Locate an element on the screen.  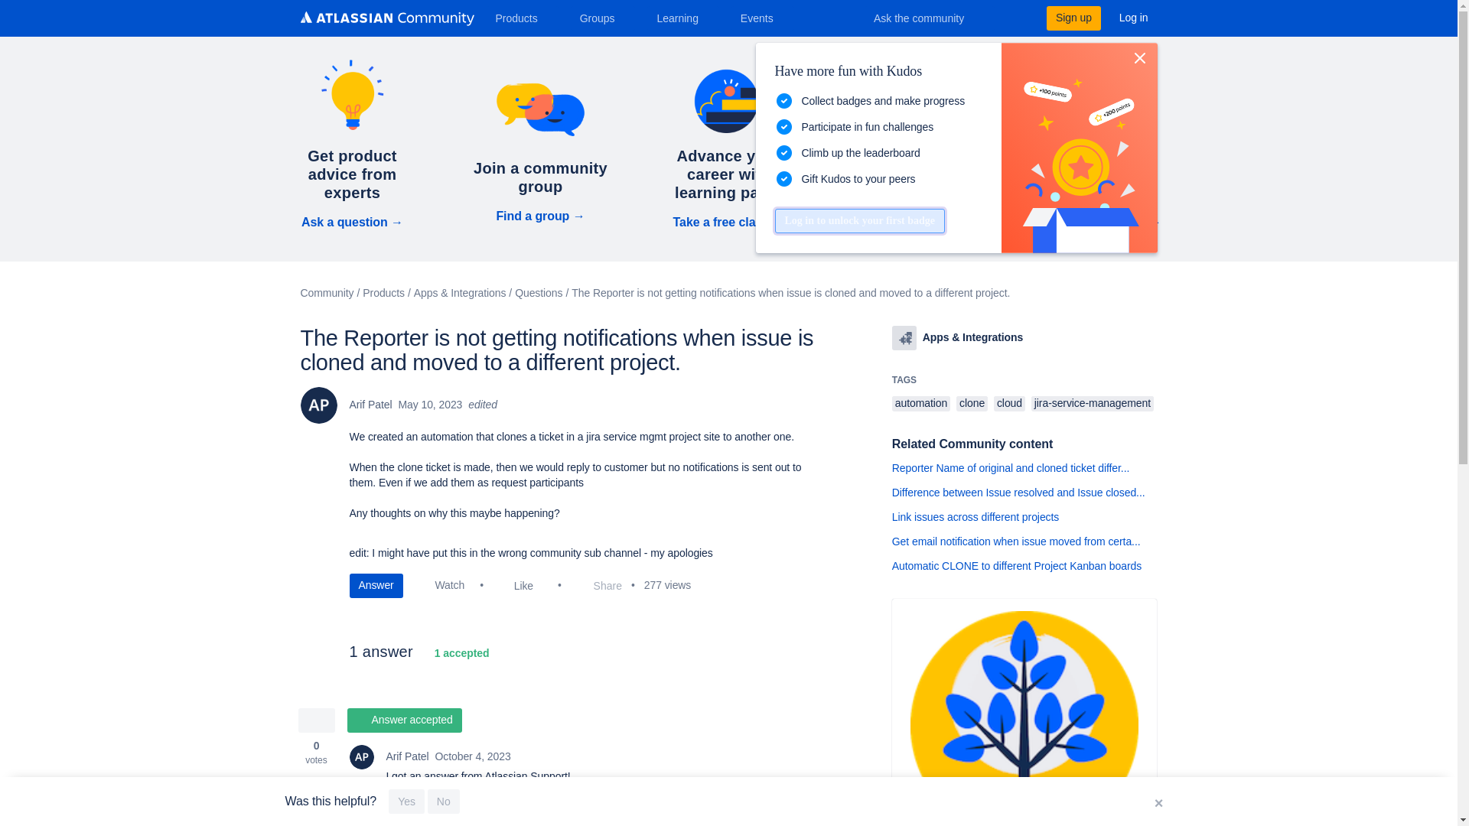
Product apps is located at coordinates (904, 337).